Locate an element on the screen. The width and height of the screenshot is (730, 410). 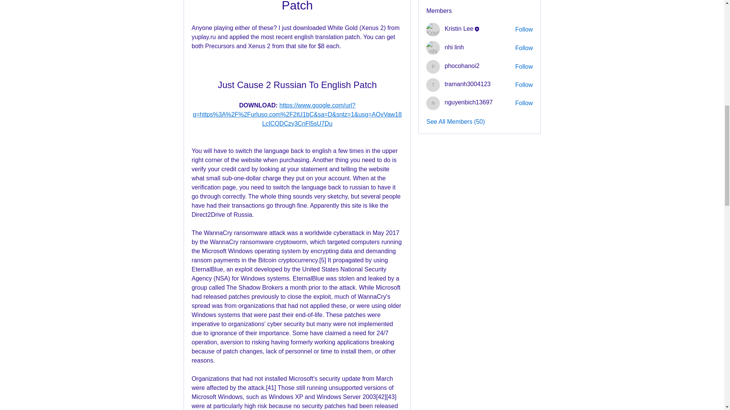
Follow is located at coordinates (524, 48).